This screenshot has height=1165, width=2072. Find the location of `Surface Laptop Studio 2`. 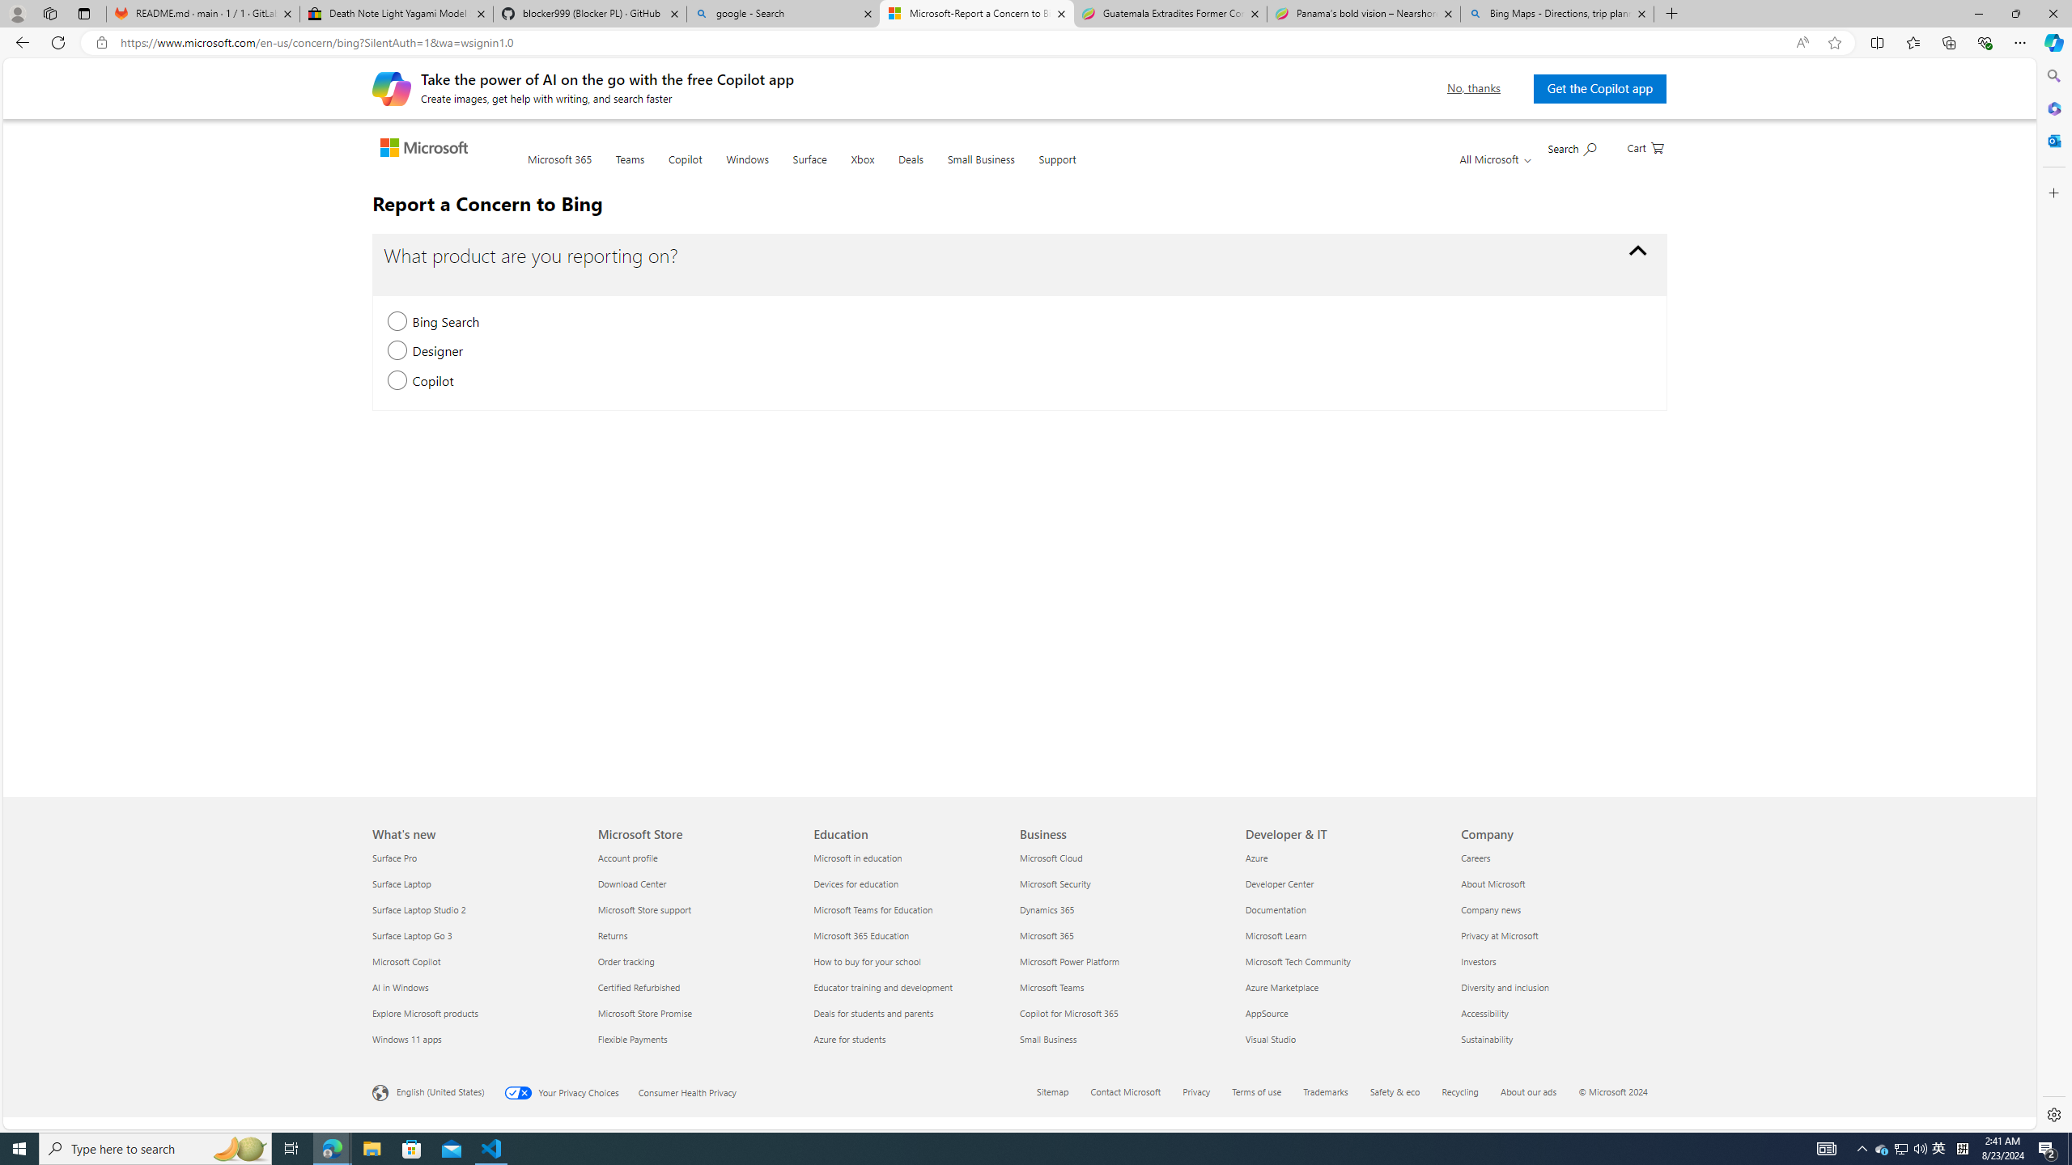

Surface Laptop Studio 2 is located at coordinates (475, 909).